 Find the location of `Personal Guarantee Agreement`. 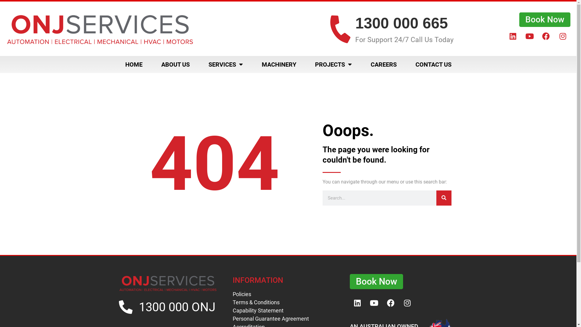

Personal Guarantee Agreement is located at coordinates (288, 319).